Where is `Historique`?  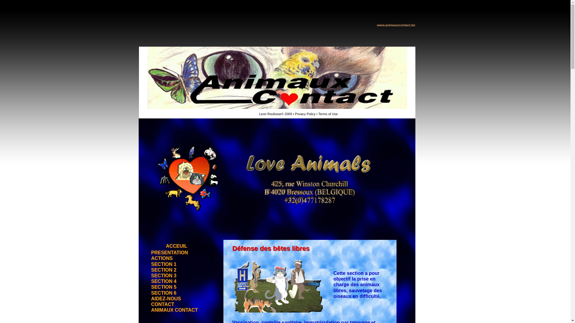 Historique is located at coordinates (175, 141).